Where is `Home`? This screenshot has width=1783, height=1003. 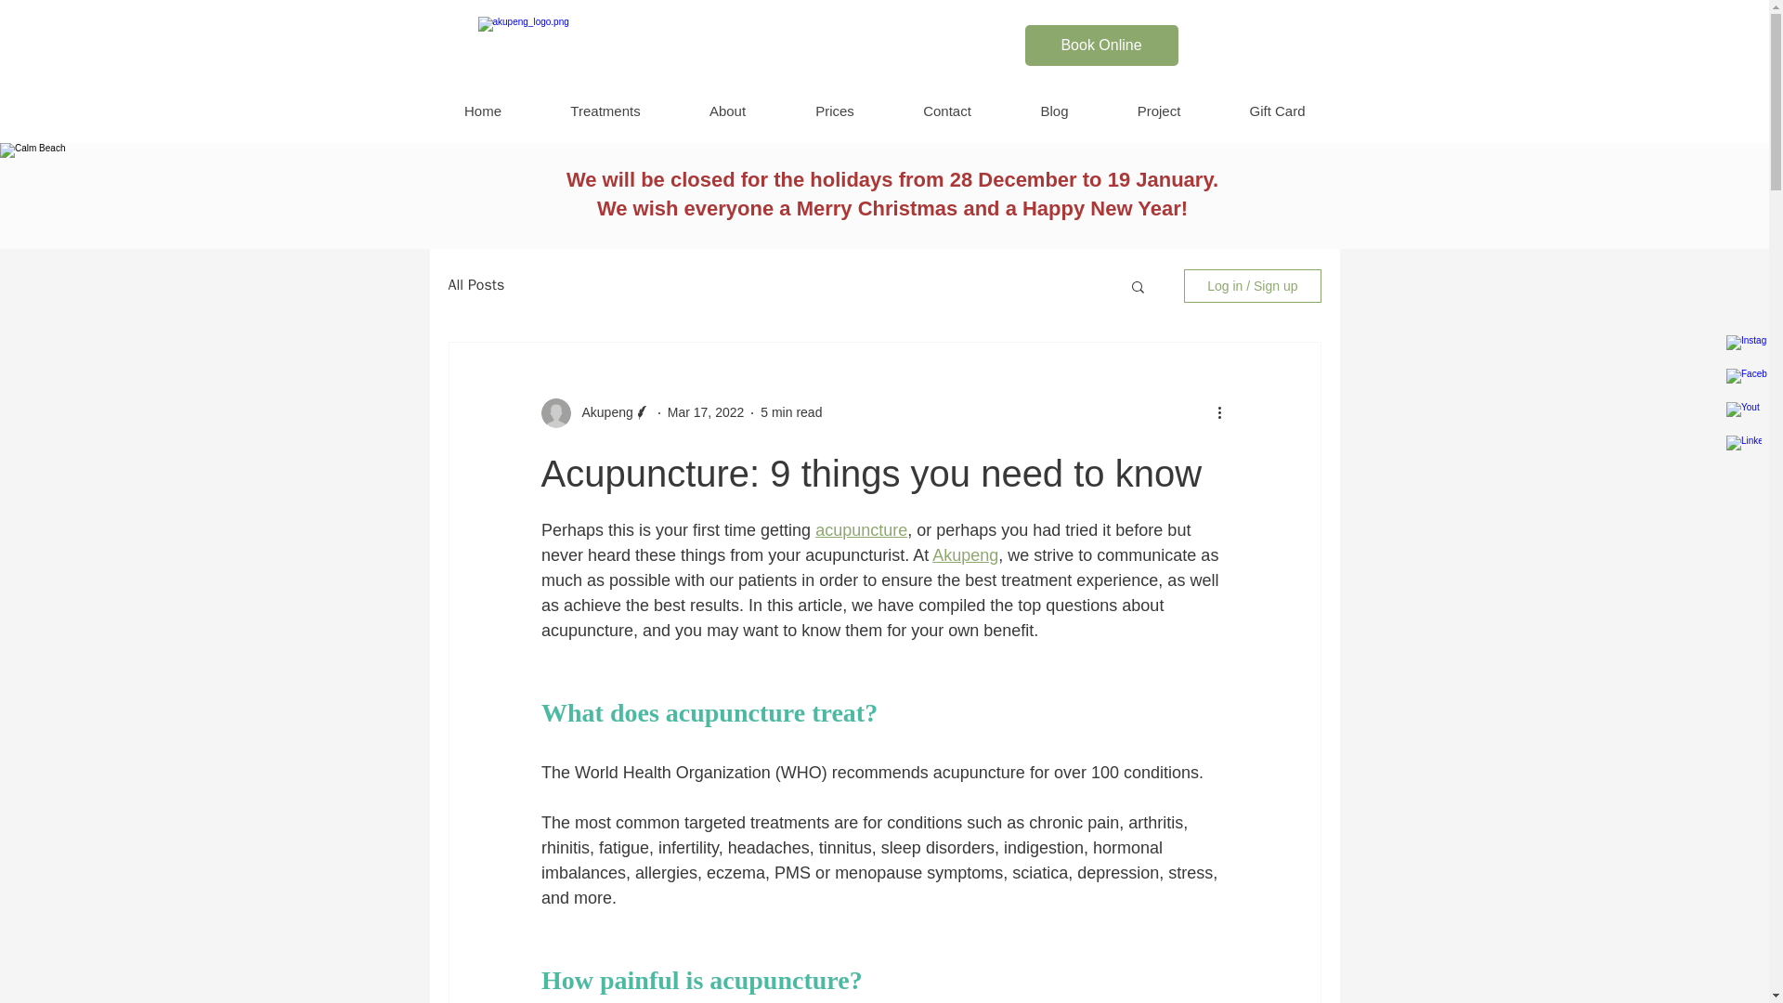 Home is located at coordinates (483, 111).